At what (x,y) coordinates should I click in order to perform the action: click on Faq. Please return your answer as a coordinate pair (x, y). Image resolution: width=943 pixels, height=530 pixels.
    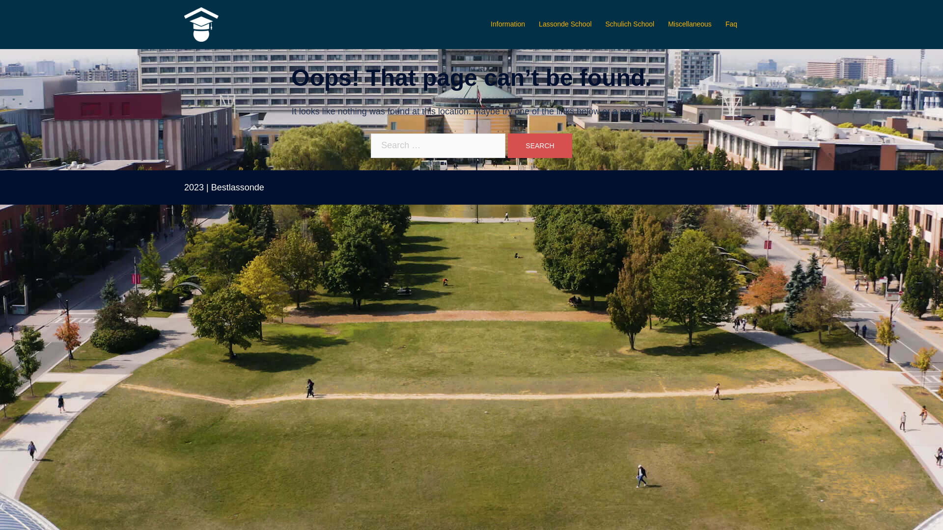
    Looking at the image, I should click on (731, 25).